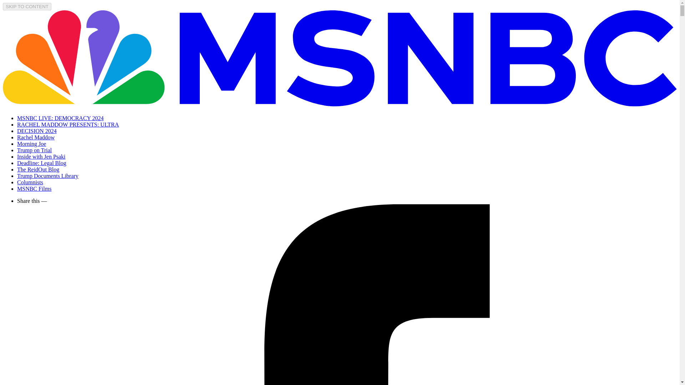 This screenshot has width=685, height=385. Describe the element at coordinates (31, 144) in the screenshot. I see `Morning Joe` at that location.